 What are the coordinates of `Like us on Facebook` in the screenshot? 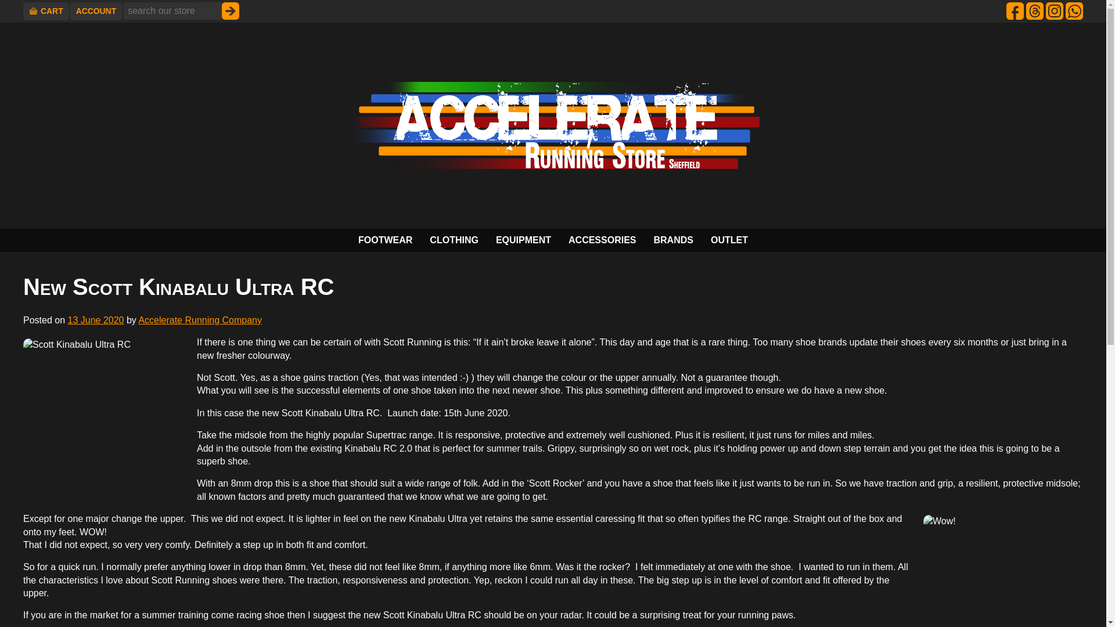 It's located at (1015, 10).